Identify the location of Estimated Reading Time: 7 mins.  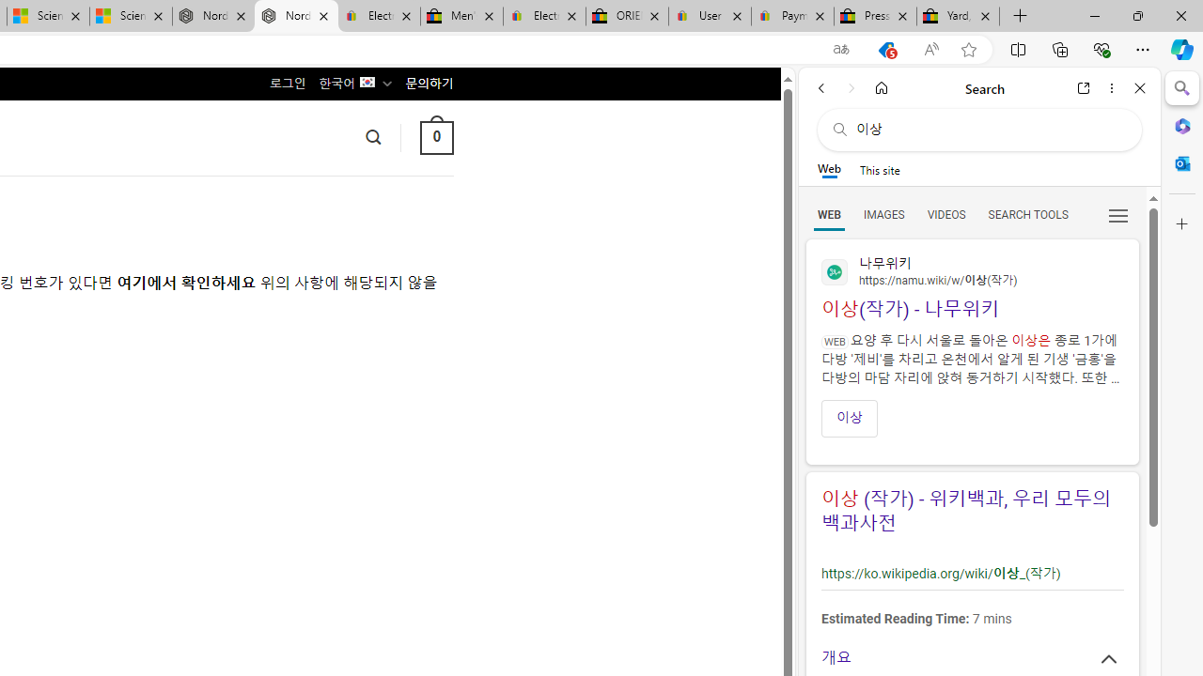
(970, 618).